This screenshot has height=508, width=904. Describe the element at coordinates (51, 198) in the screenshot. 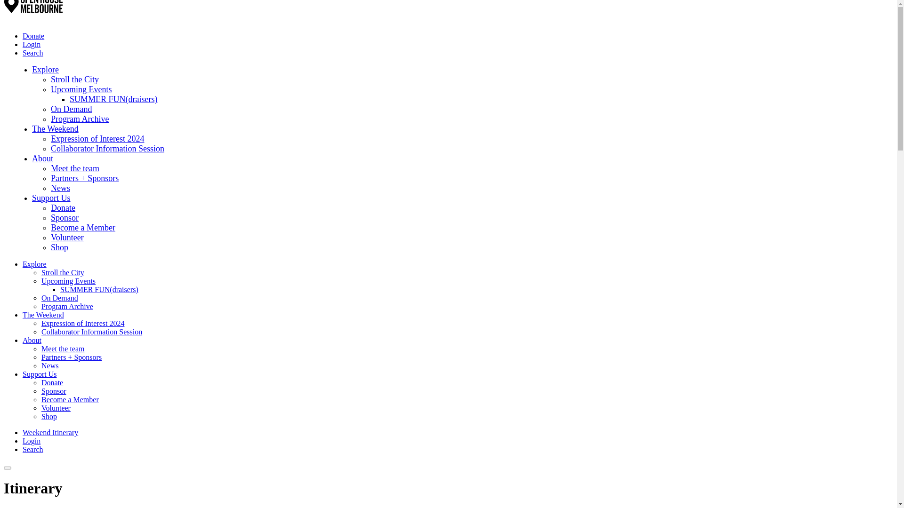

I see `Support Us` at that location.